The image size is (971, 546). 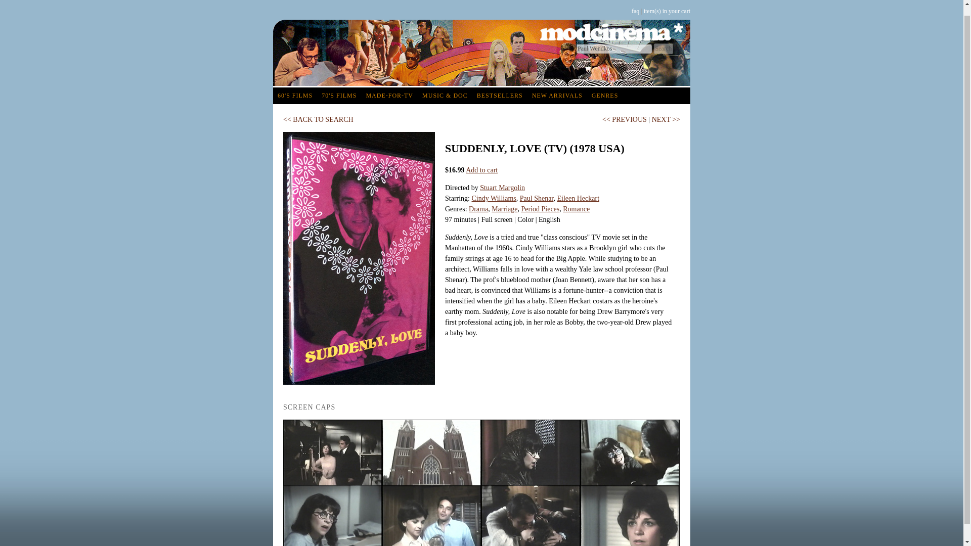 What do you see at coordinates (557, 96) in the screenshot?
I see `NEW ARRIVALS` at bounding box center [557, 96].